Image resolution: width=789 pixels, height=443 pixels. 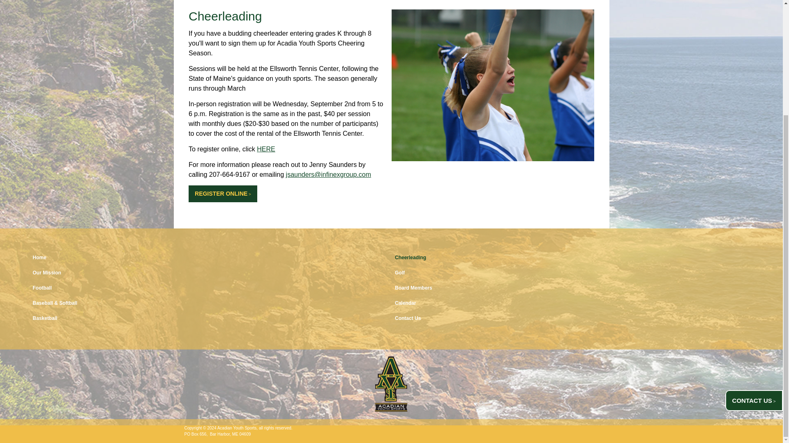 I want to click on Golf, so click(x=572, y=274).